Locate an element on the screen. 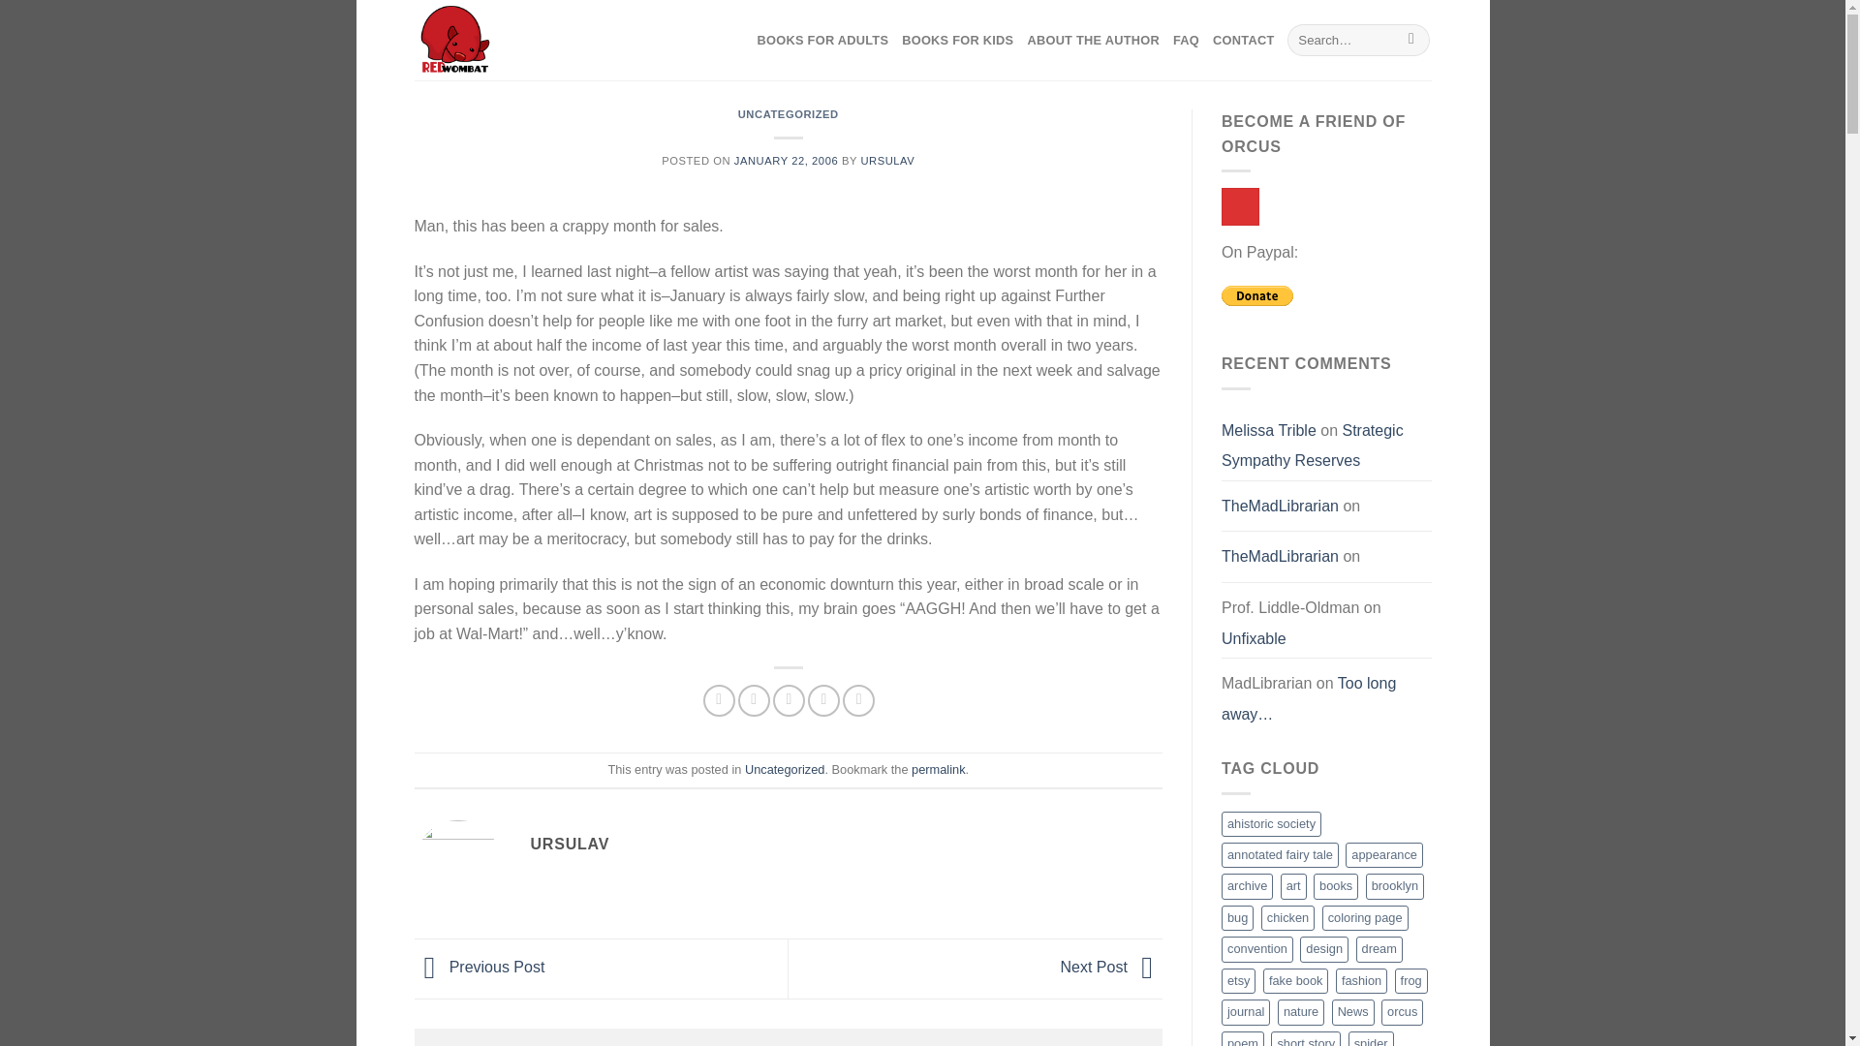 The height and width of the screenshot is (1046, 1860). BOOKS FOR KIDS is located at coordinates (957, 41).